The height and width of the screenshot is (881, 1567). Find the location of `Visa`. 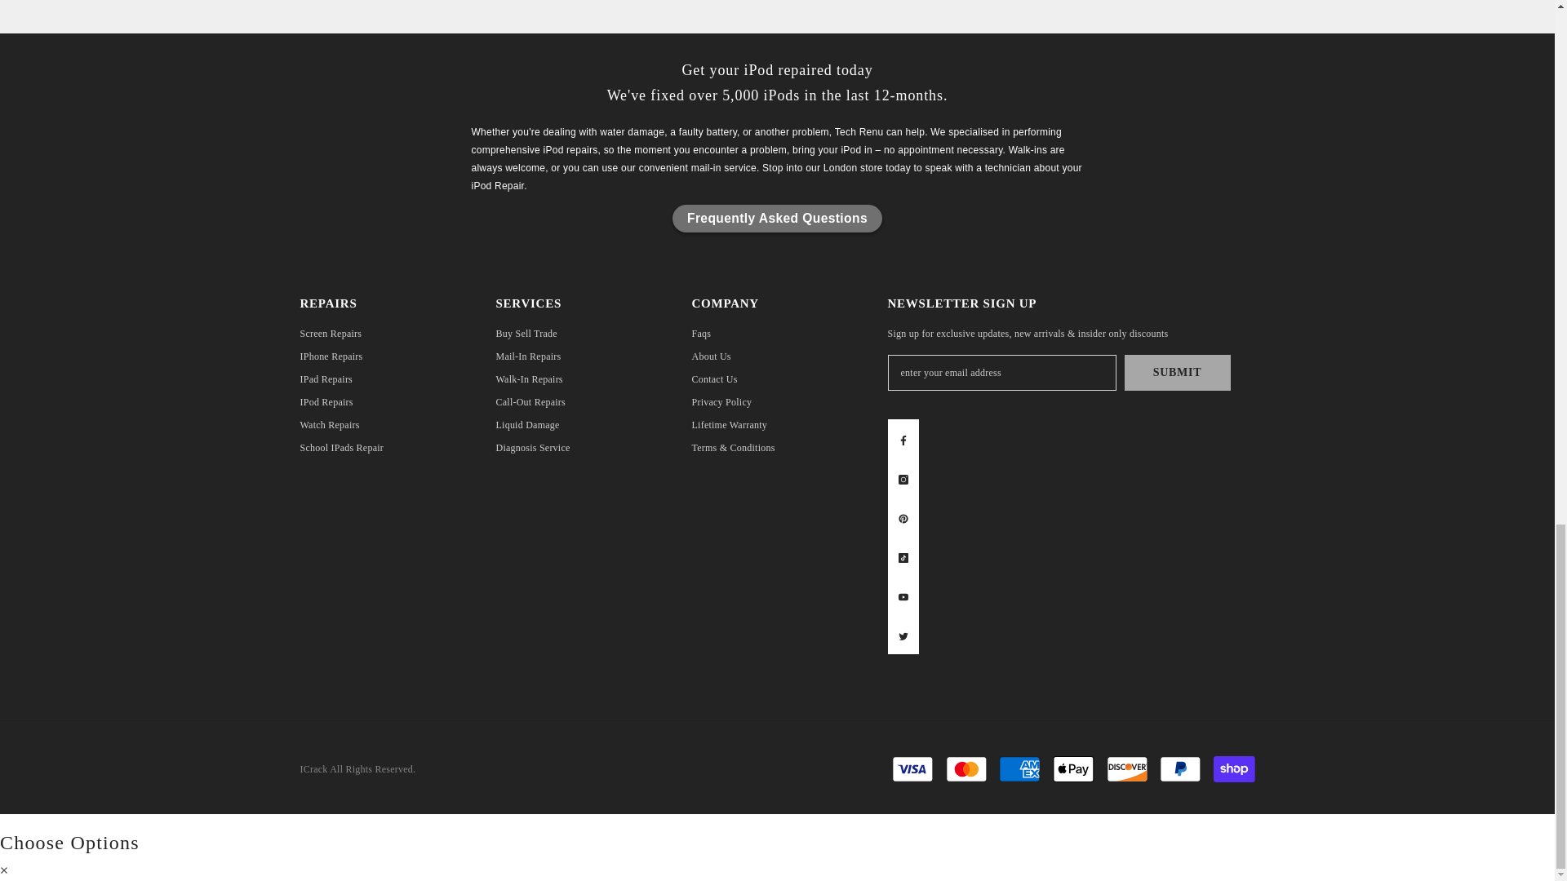

Visa is located at coordinates (912, 768).